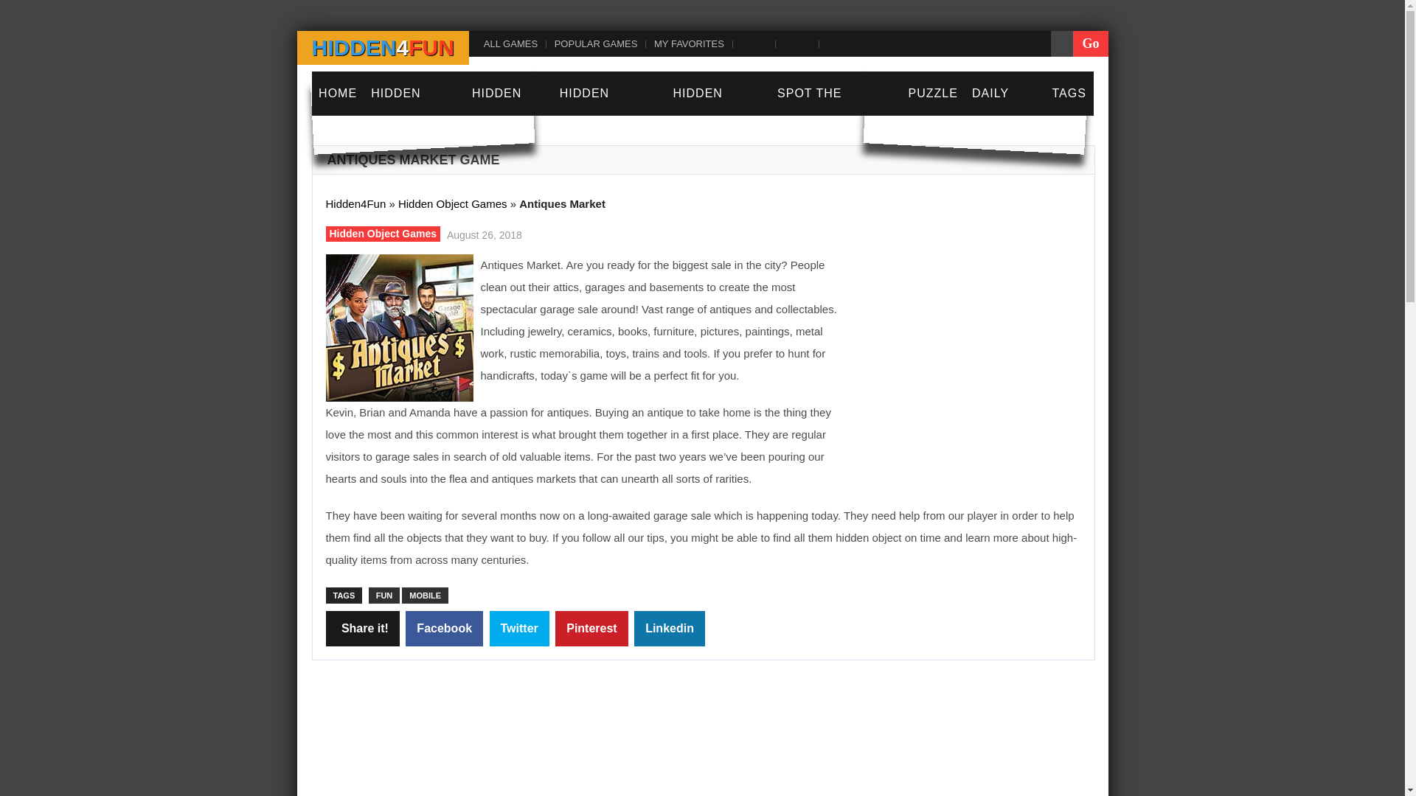  Describe the element at coordinates (795, 43) in the screenshot. I see `Follow us on Twitter` at that location.